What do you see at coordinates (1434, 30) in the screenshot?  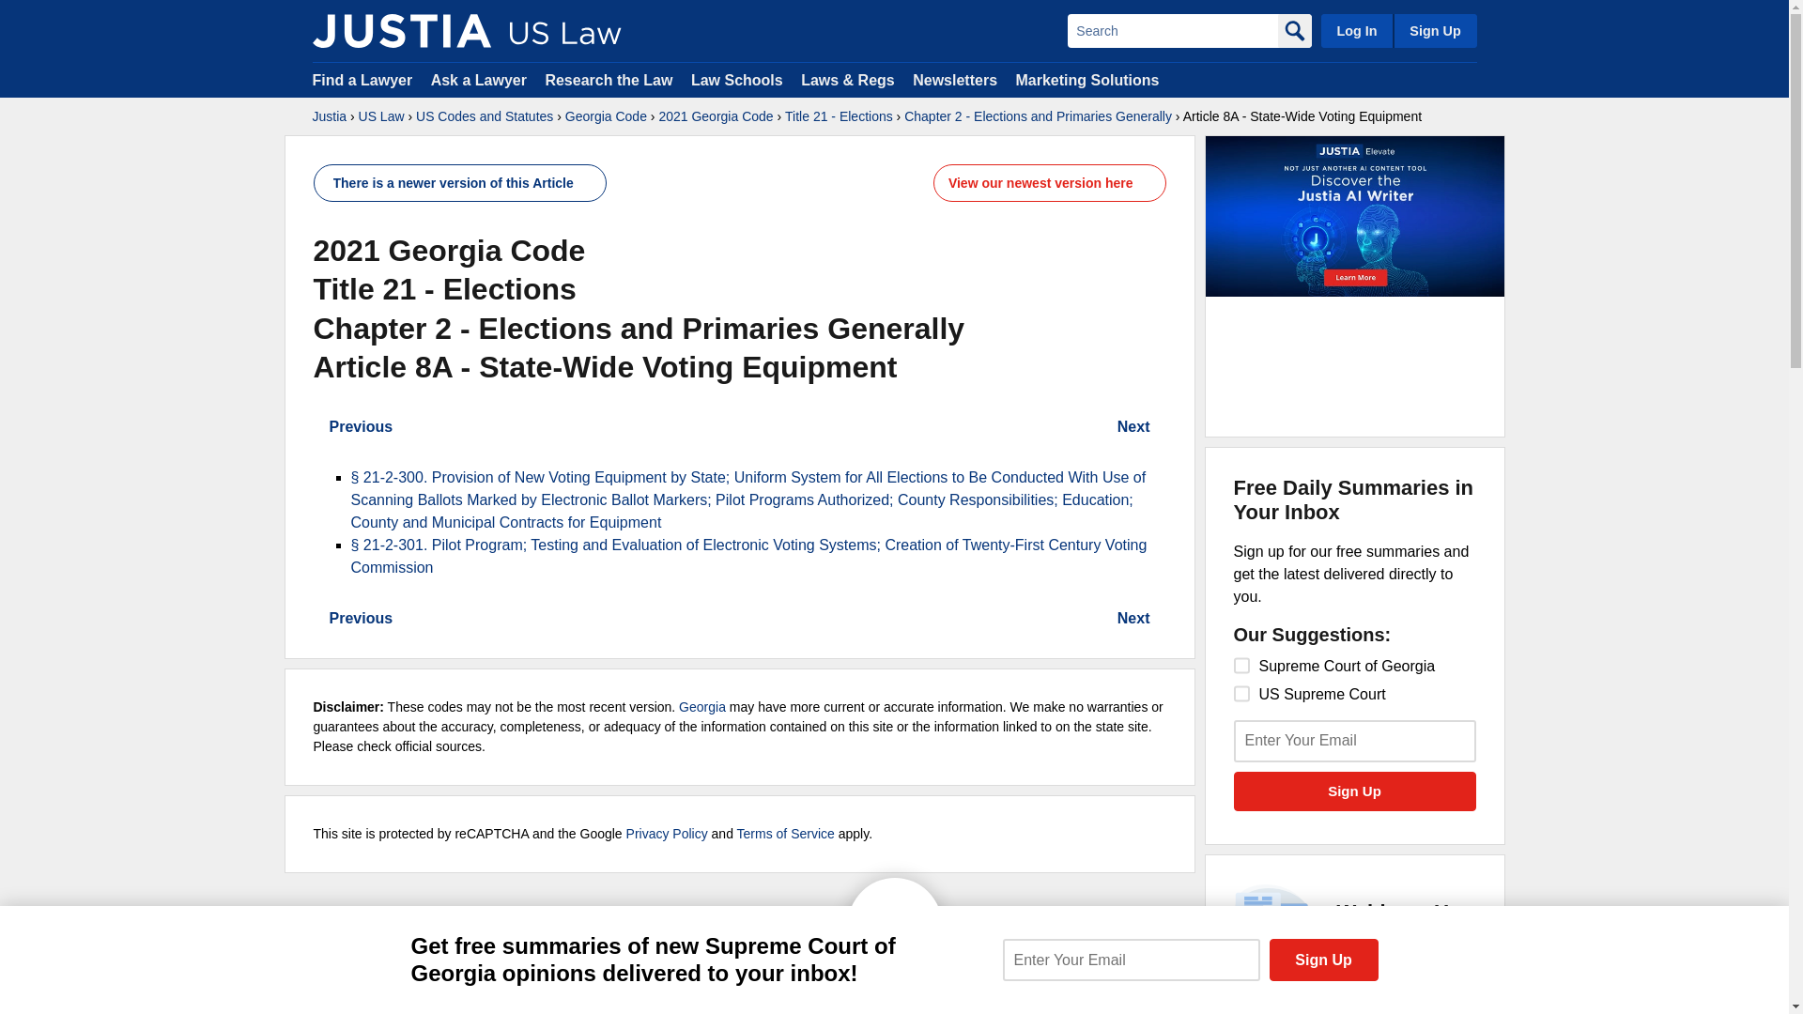 I see `Sign Up` at bounding box center [1434, 30].